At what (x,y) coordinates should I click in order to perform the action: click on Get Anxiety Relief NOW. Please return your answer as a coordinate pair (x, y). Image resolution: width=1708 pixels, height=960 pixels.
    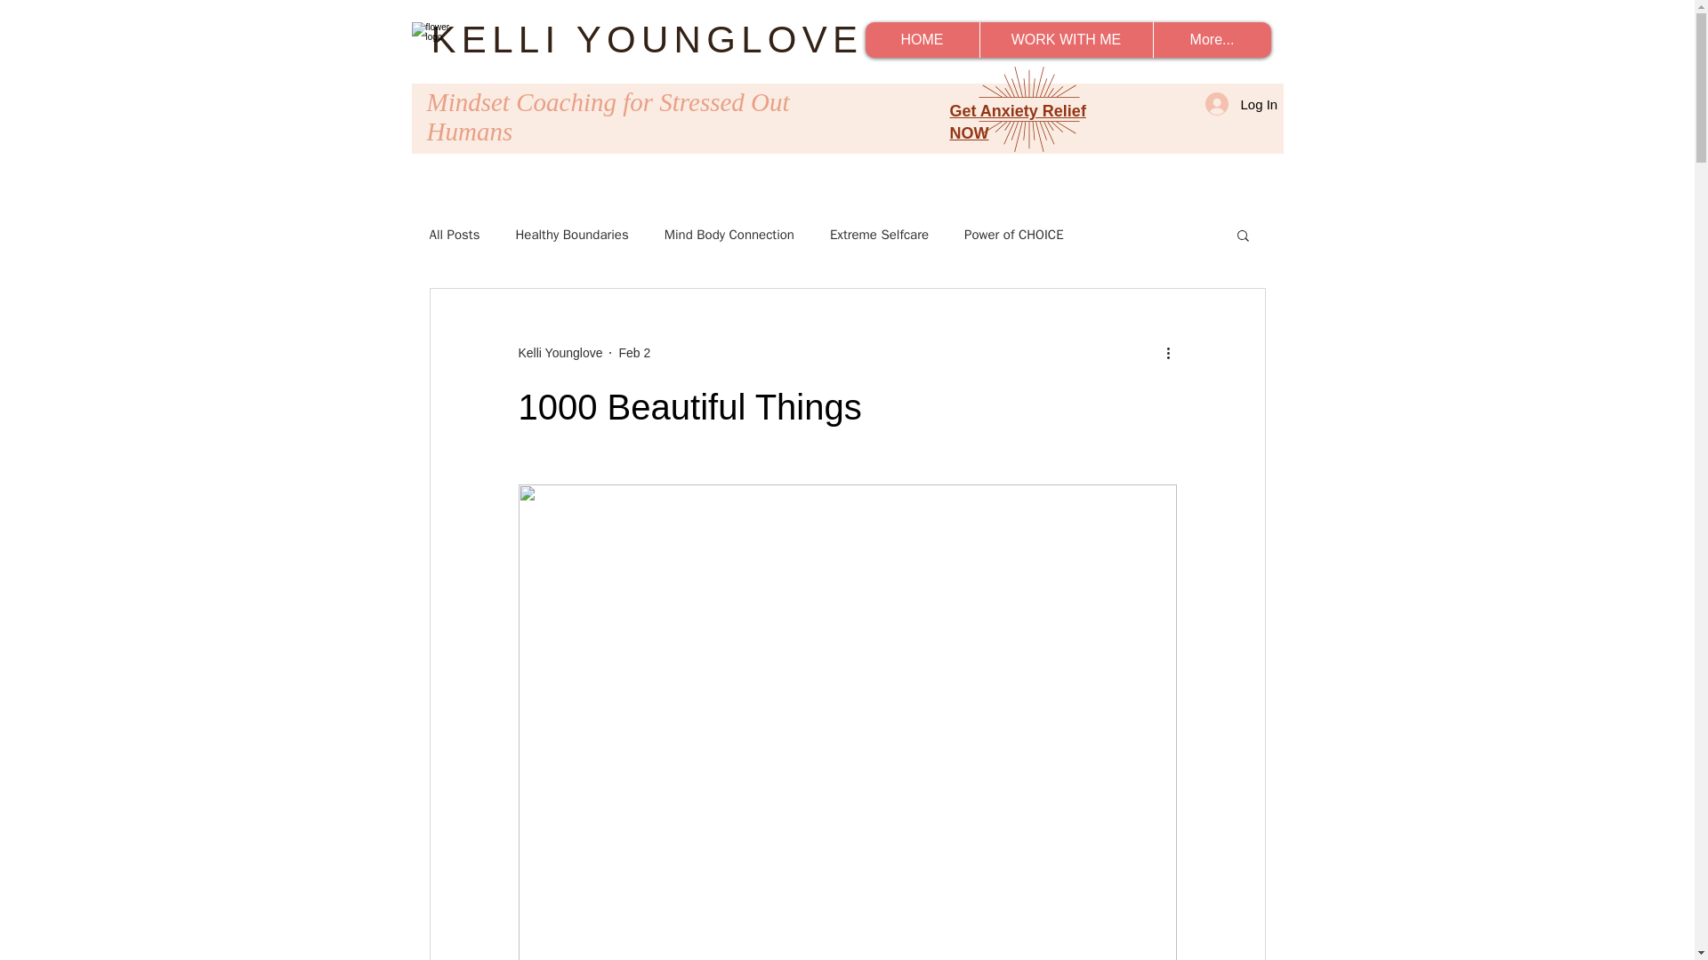
    Looking at the image, I should click on (1018, 121).